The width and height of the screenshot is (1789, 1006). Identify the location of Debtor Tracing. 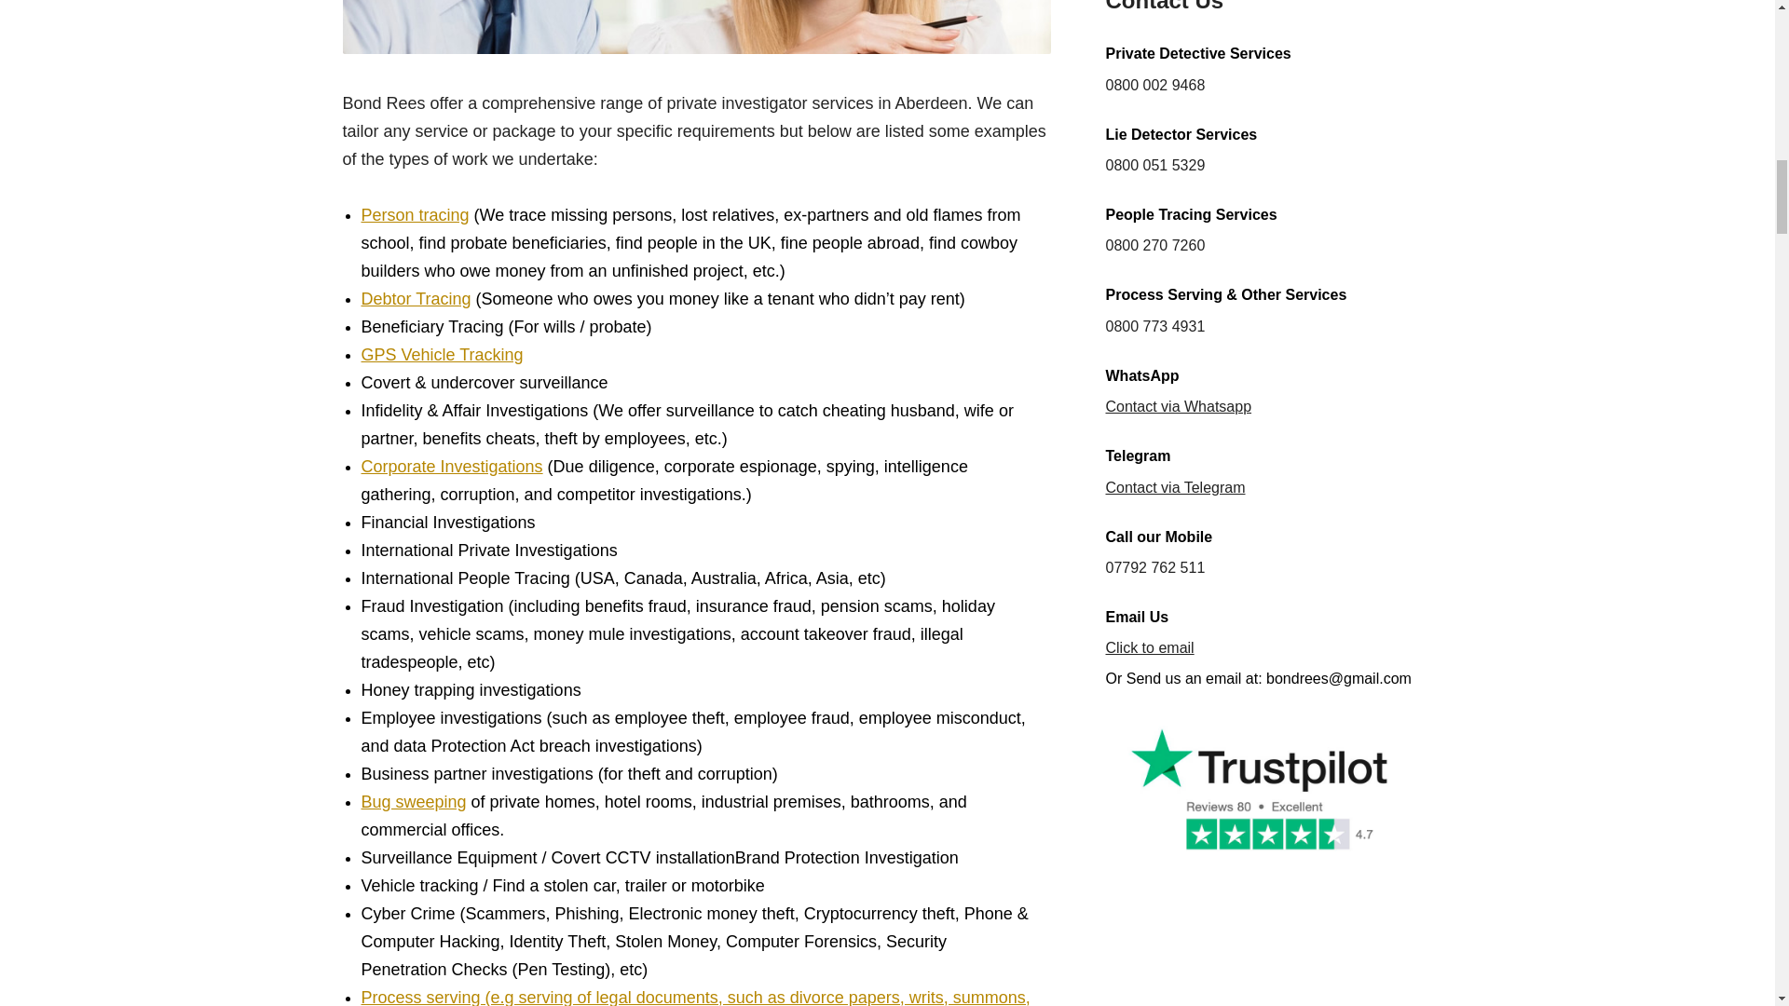
(416, 298).